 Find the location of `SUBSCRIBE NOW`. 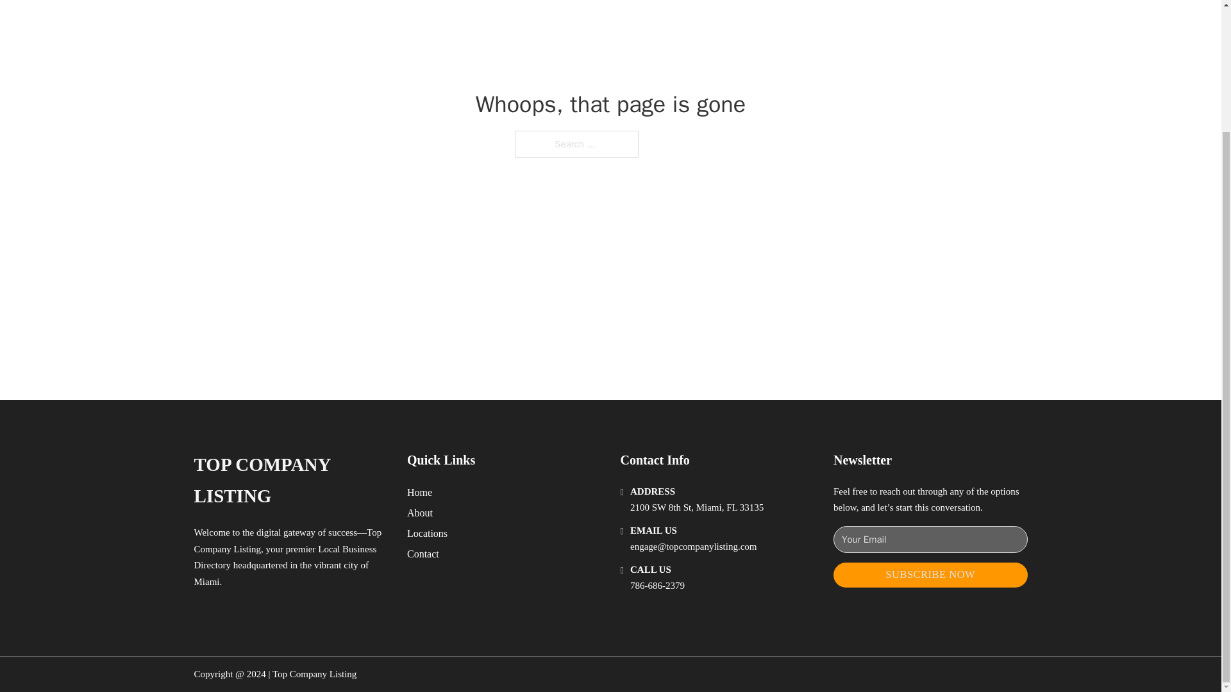

SUBSCRIBE NOW is located at coordinates (930, 575).